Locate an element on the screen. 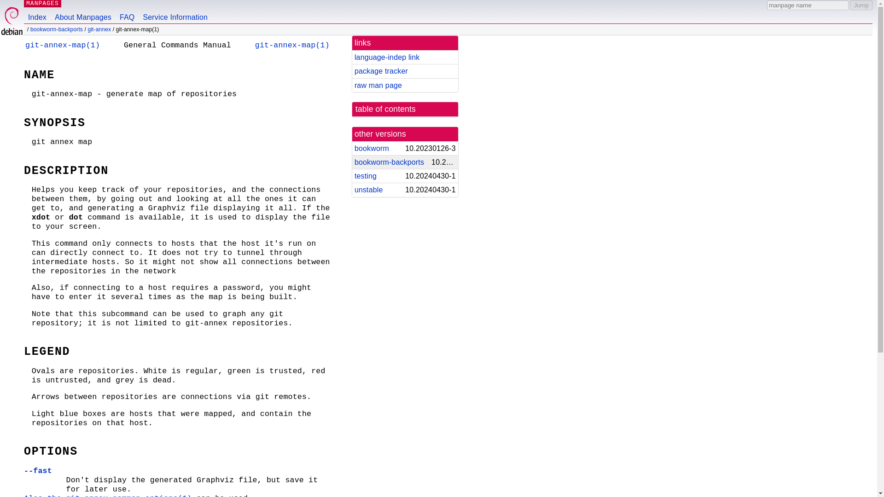  --fast is located at coordinates (38, 471).